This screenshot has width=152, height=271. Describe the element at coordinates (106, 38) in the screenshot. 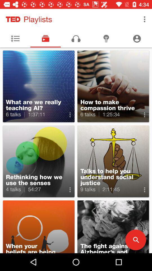

I see `go to bulb symbol` at that location.